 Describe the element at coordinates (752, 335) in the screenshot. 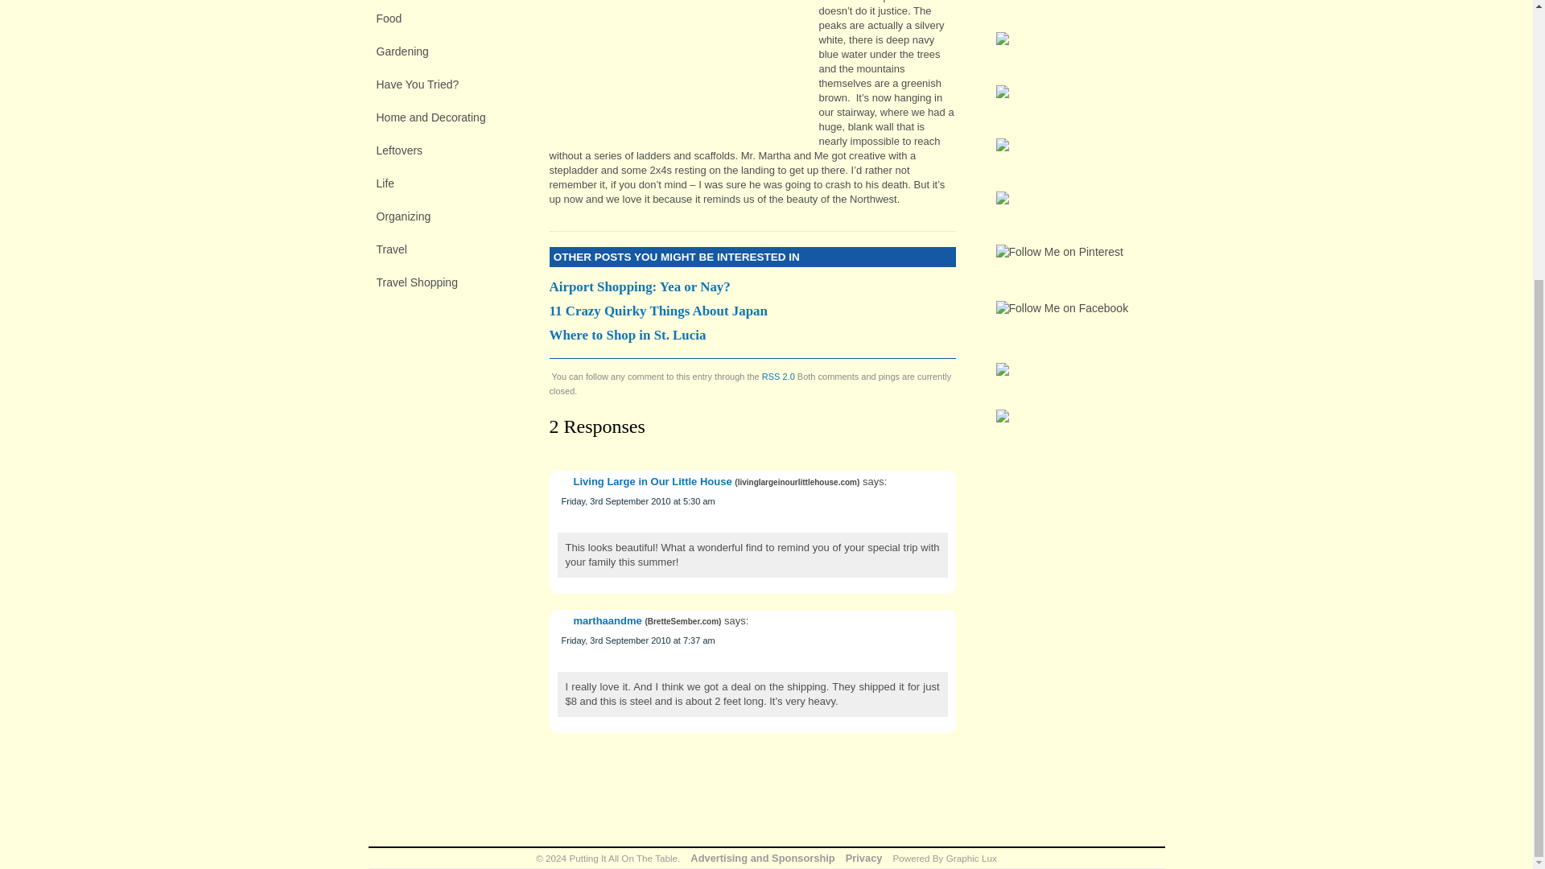

I see `Where to Shop in St. Lucia` at that location.